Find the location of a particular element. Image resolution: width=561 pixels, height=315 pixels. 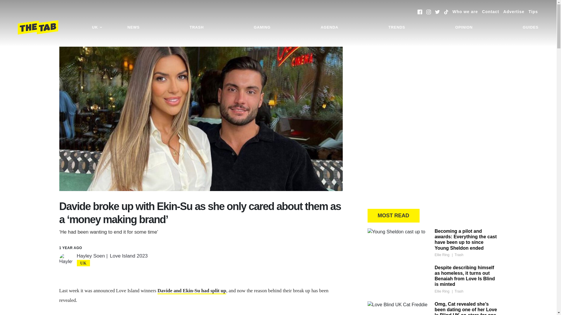

Advertise is located at coordinates (514, 12).